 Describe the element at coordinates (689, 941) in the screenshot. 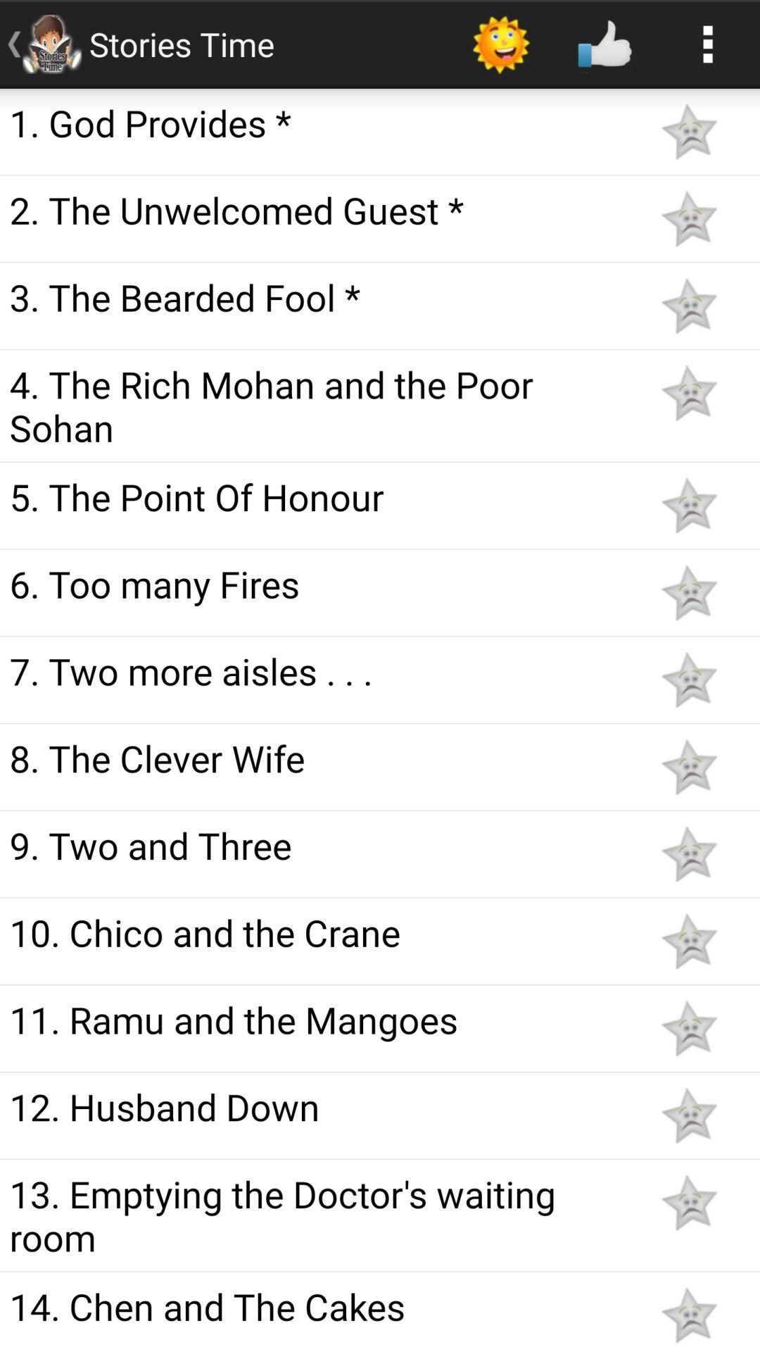

I see `like the image` at that location.